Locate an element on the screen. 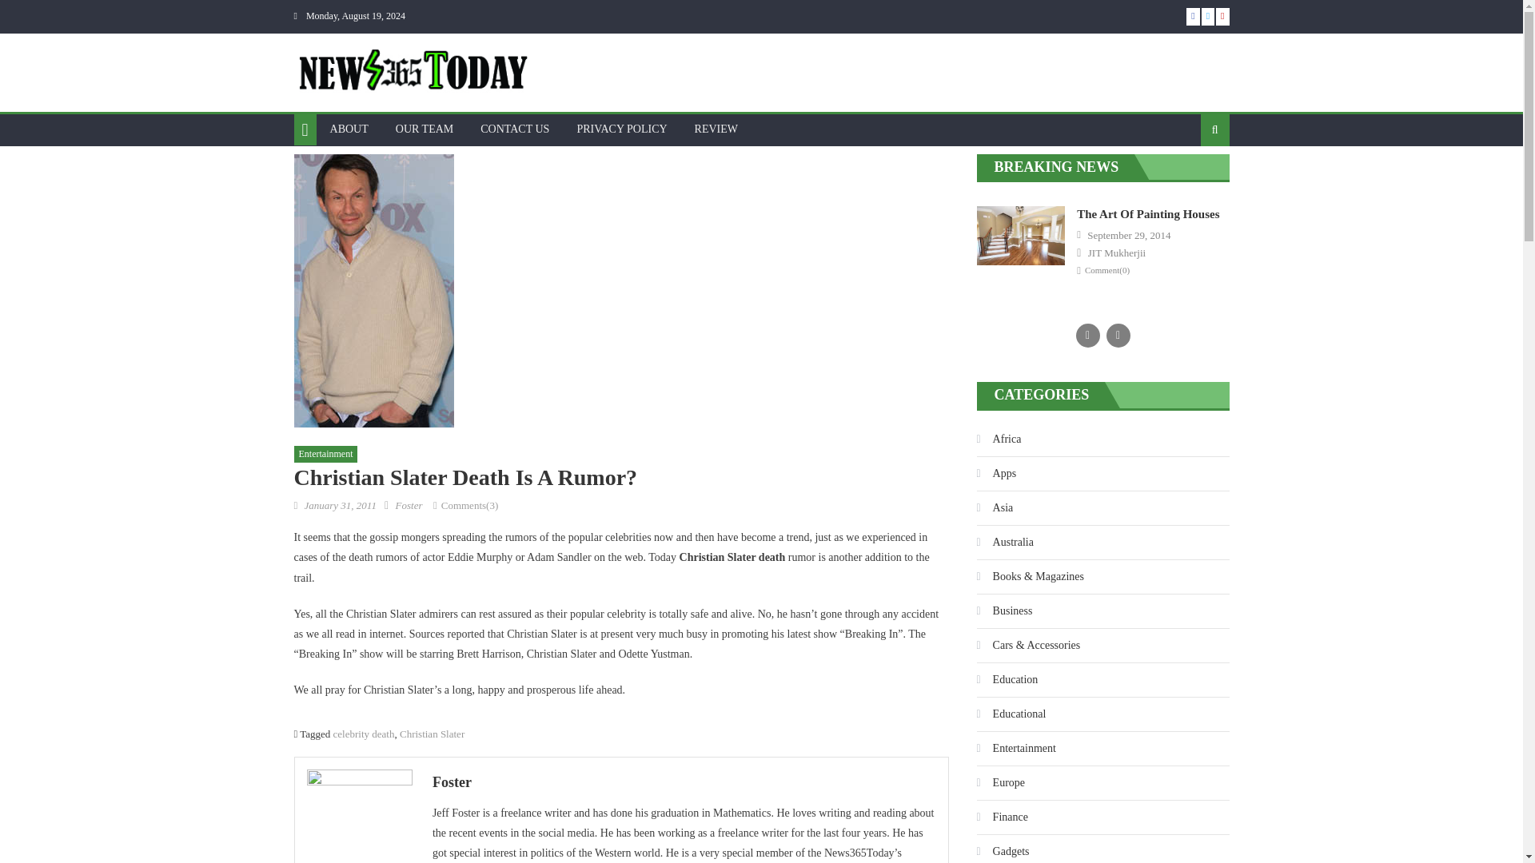 The height and width of the screenshot is (863, 1535). CONTACT US is located at coordinates (515, 129).